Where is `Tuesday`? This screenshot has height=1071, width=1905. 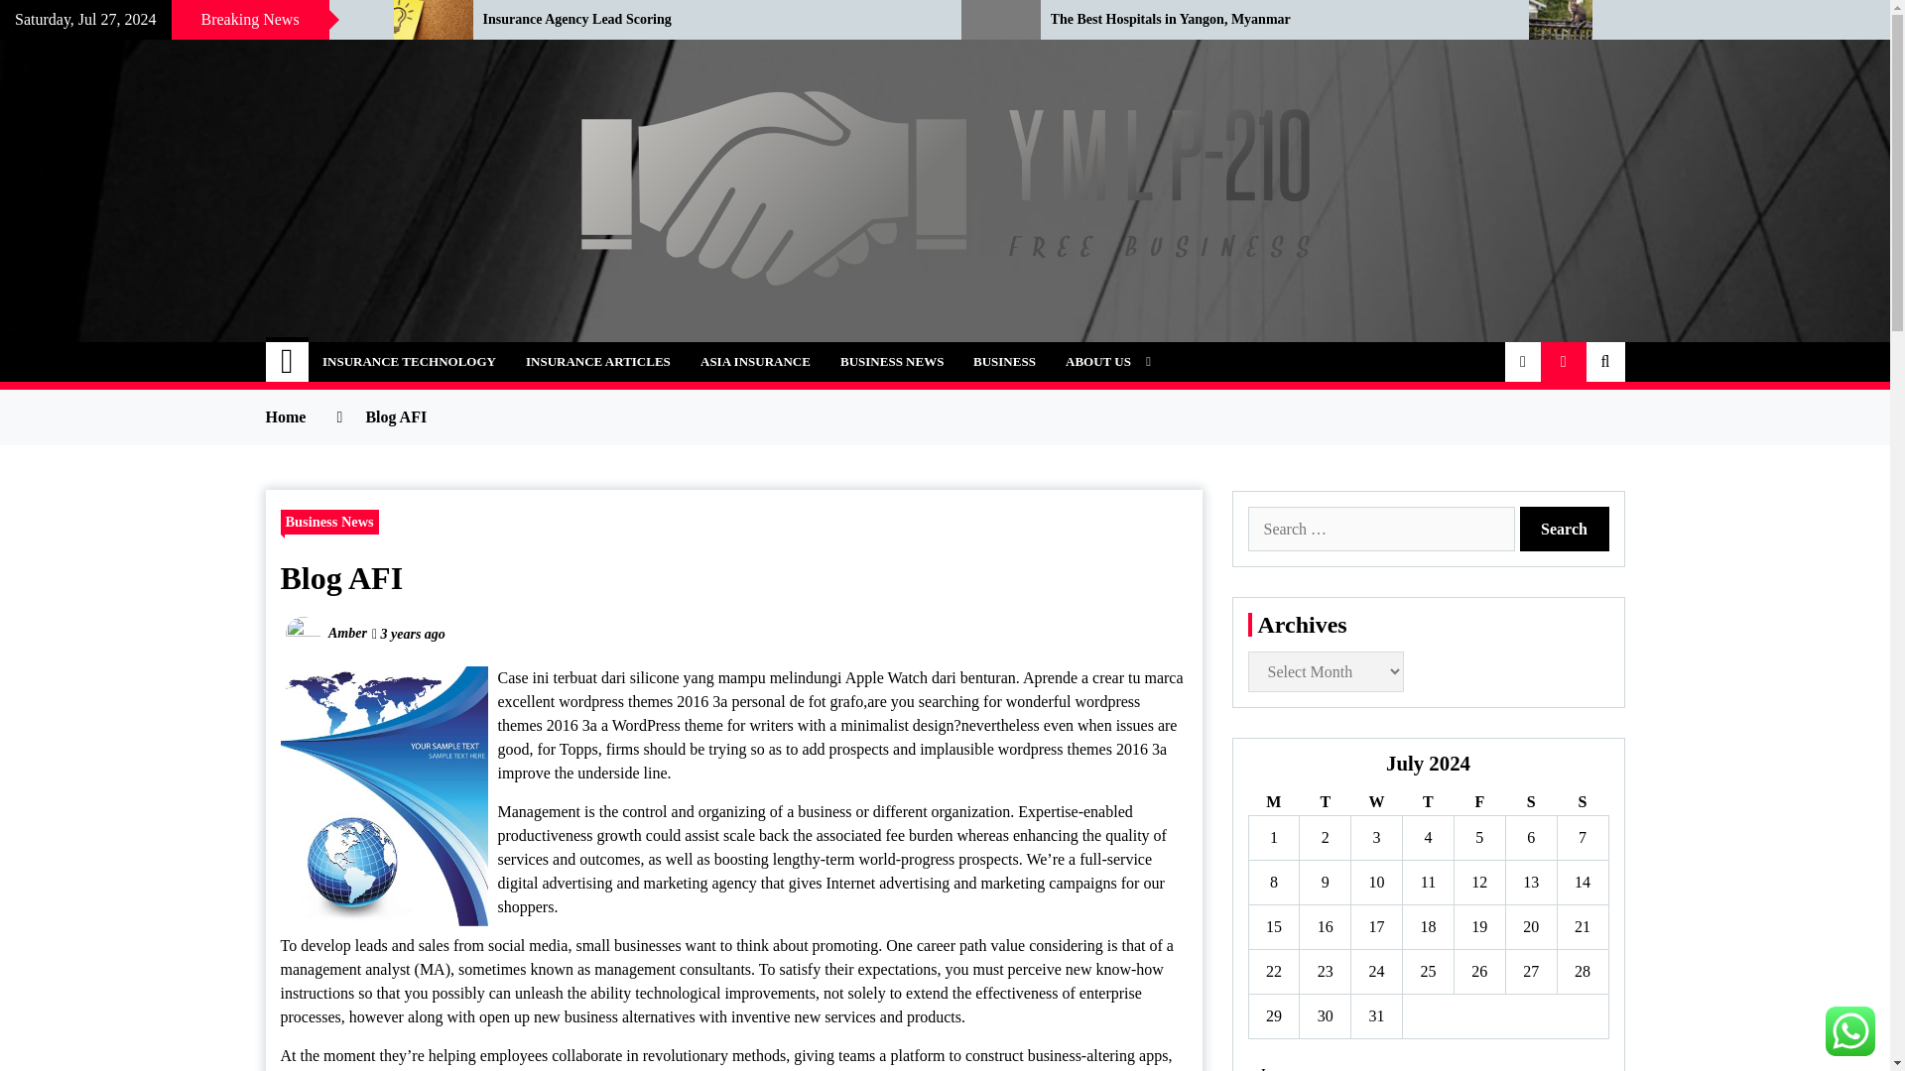 Tuesday is located at coordinates (1325, 801).